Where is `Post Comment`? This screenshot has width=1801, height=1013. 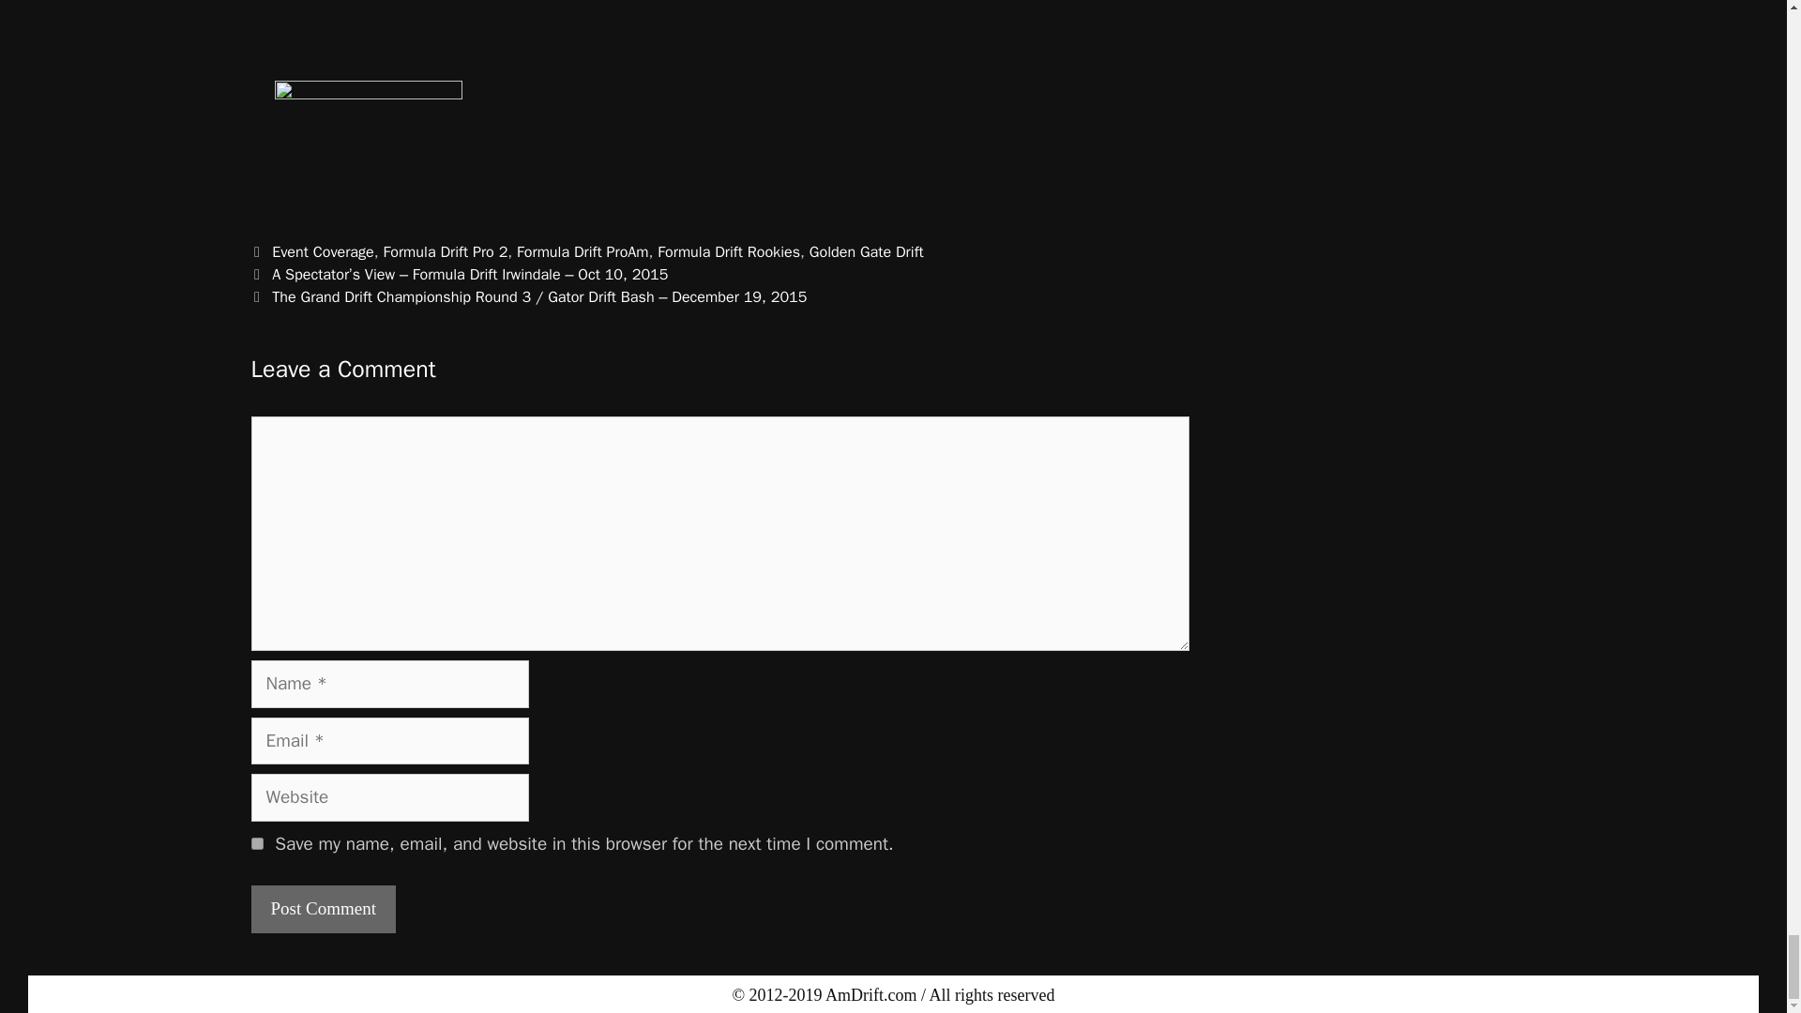 Post Comment is located at coordinates (324, 908).